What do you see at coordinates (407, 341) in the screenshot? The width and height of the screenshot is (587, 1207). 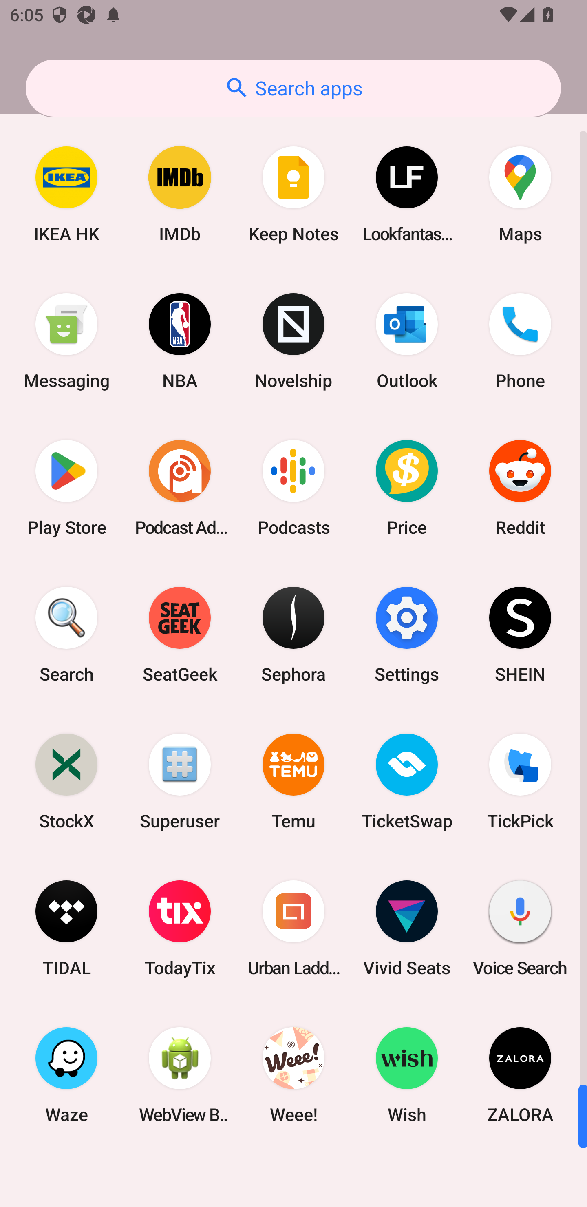 I see `Outlook` at bounding box center [407, 341].